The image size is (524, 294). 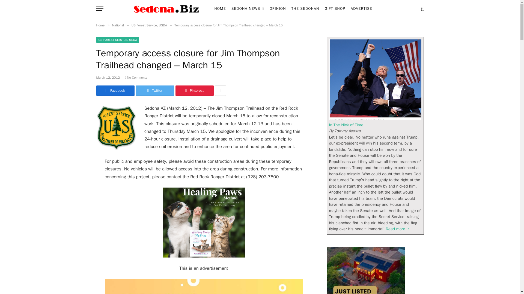 What do you see at coordinates (117, 40) in the screenshot?
I see `US FOREST SERVICE, USDA` at bounding box center [117, 40].